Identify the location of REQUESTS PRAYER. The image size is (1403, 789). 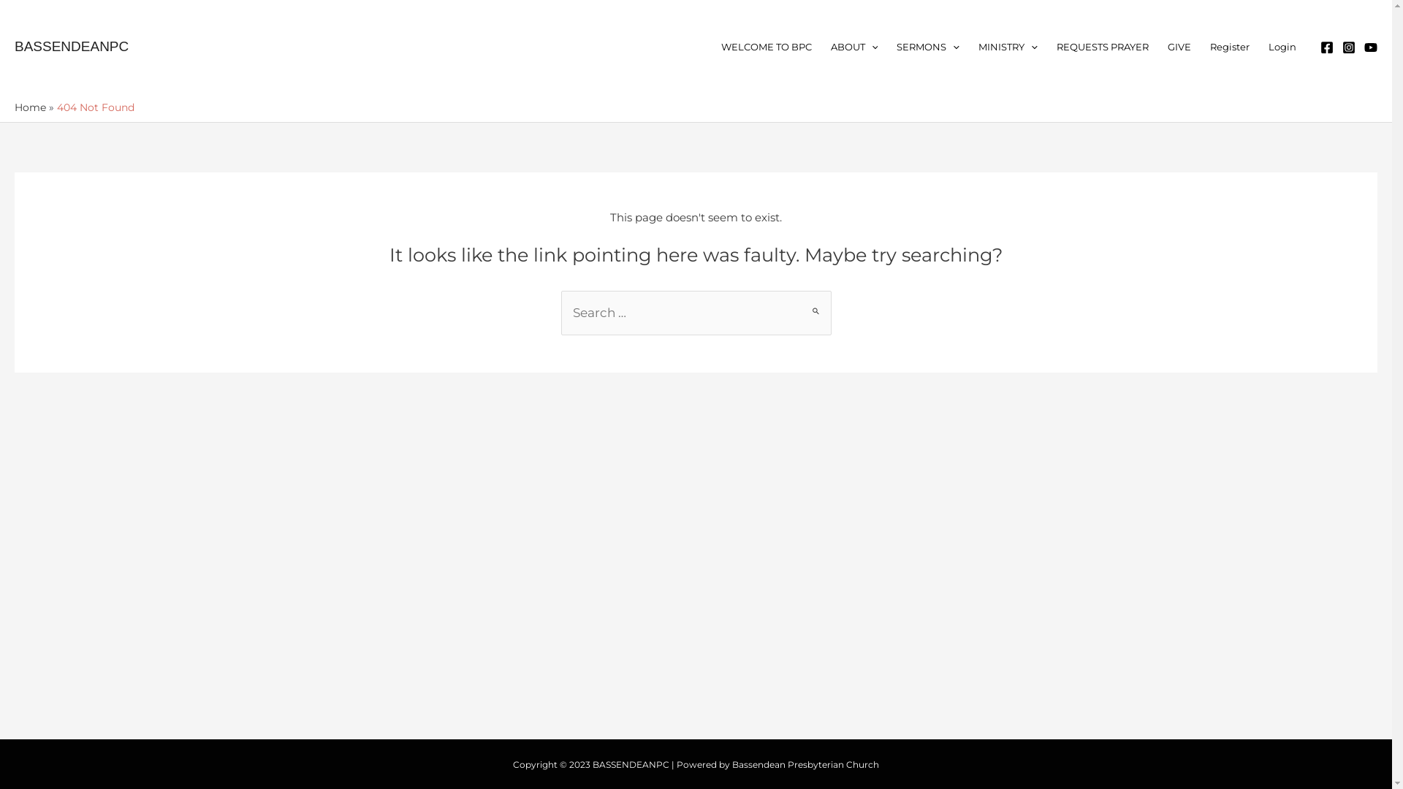
(1103, 47).